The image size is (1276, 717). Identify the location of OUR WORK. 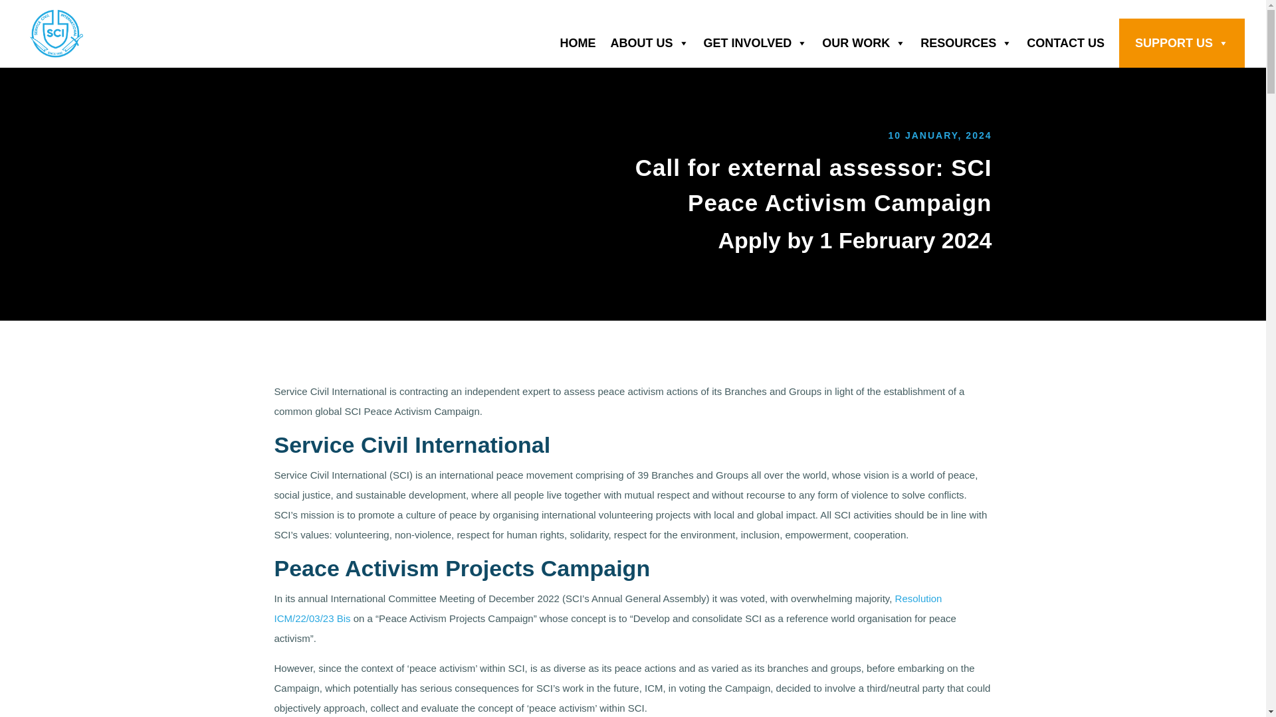
(871, 43).